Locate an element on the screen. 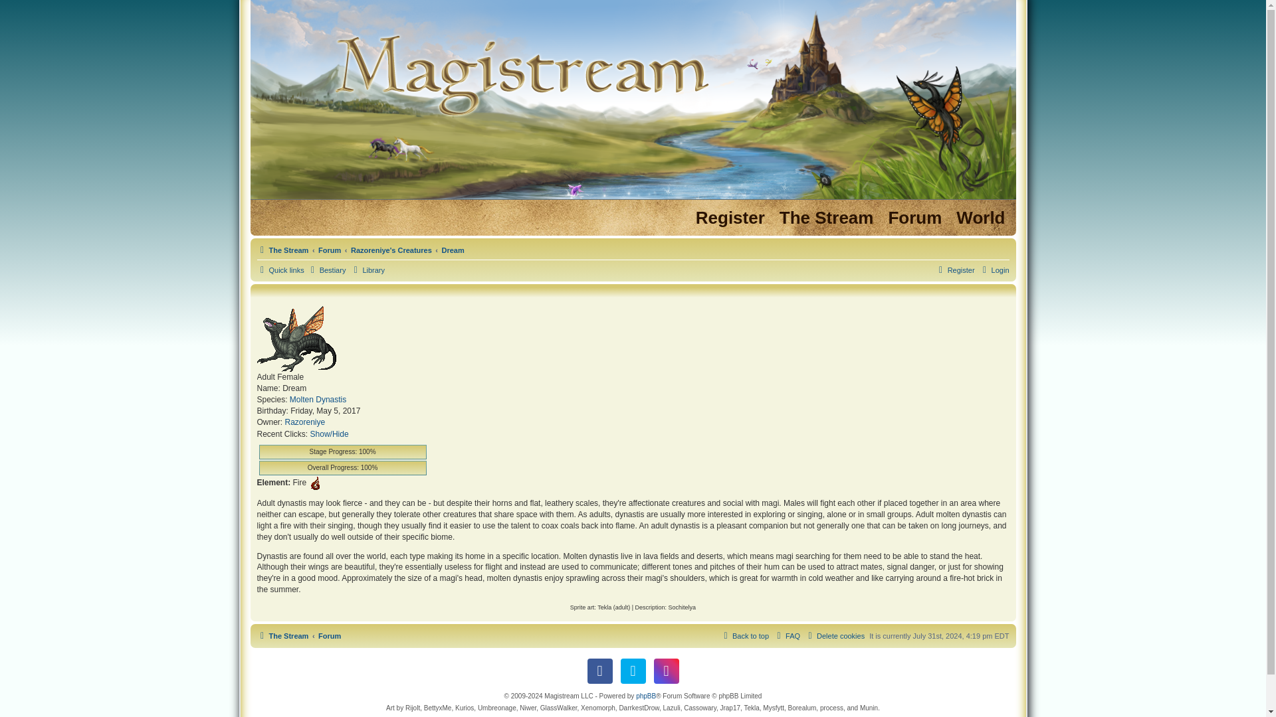  Explore the World of Magistream is located at coordinates (980, 218).